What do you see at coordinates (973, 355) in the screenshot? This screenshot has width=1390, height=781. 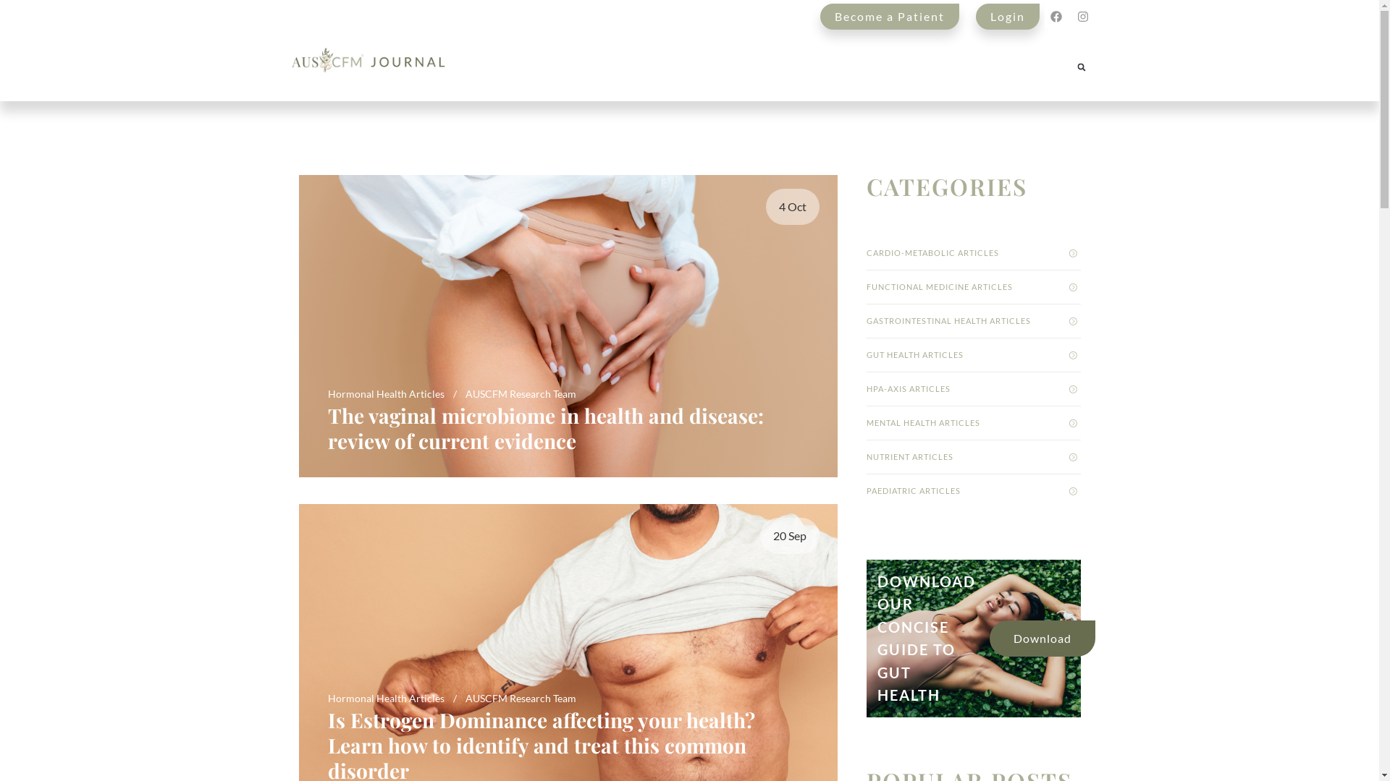 I see `GUT HEALTH ARTICLES` at bounding box center [973, 355].